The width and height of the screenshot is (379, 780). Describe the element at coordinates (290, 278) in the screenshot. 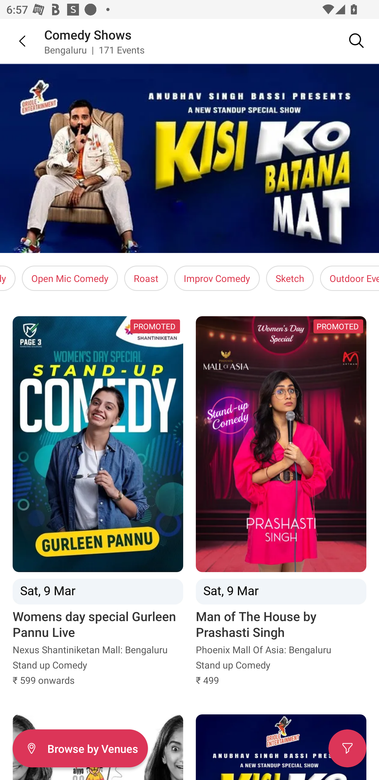

I see `Sketch` at that location.